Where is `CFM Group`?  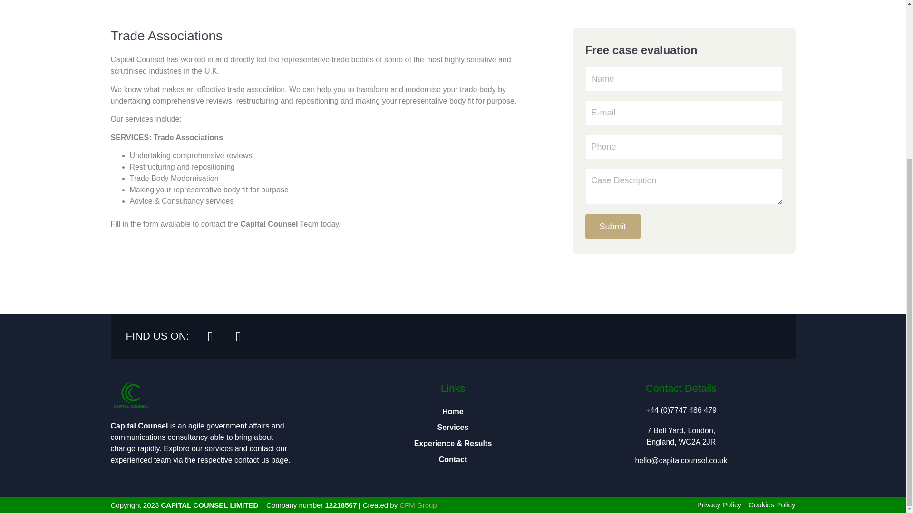 CFM Group is located at coordinates (418, 505).